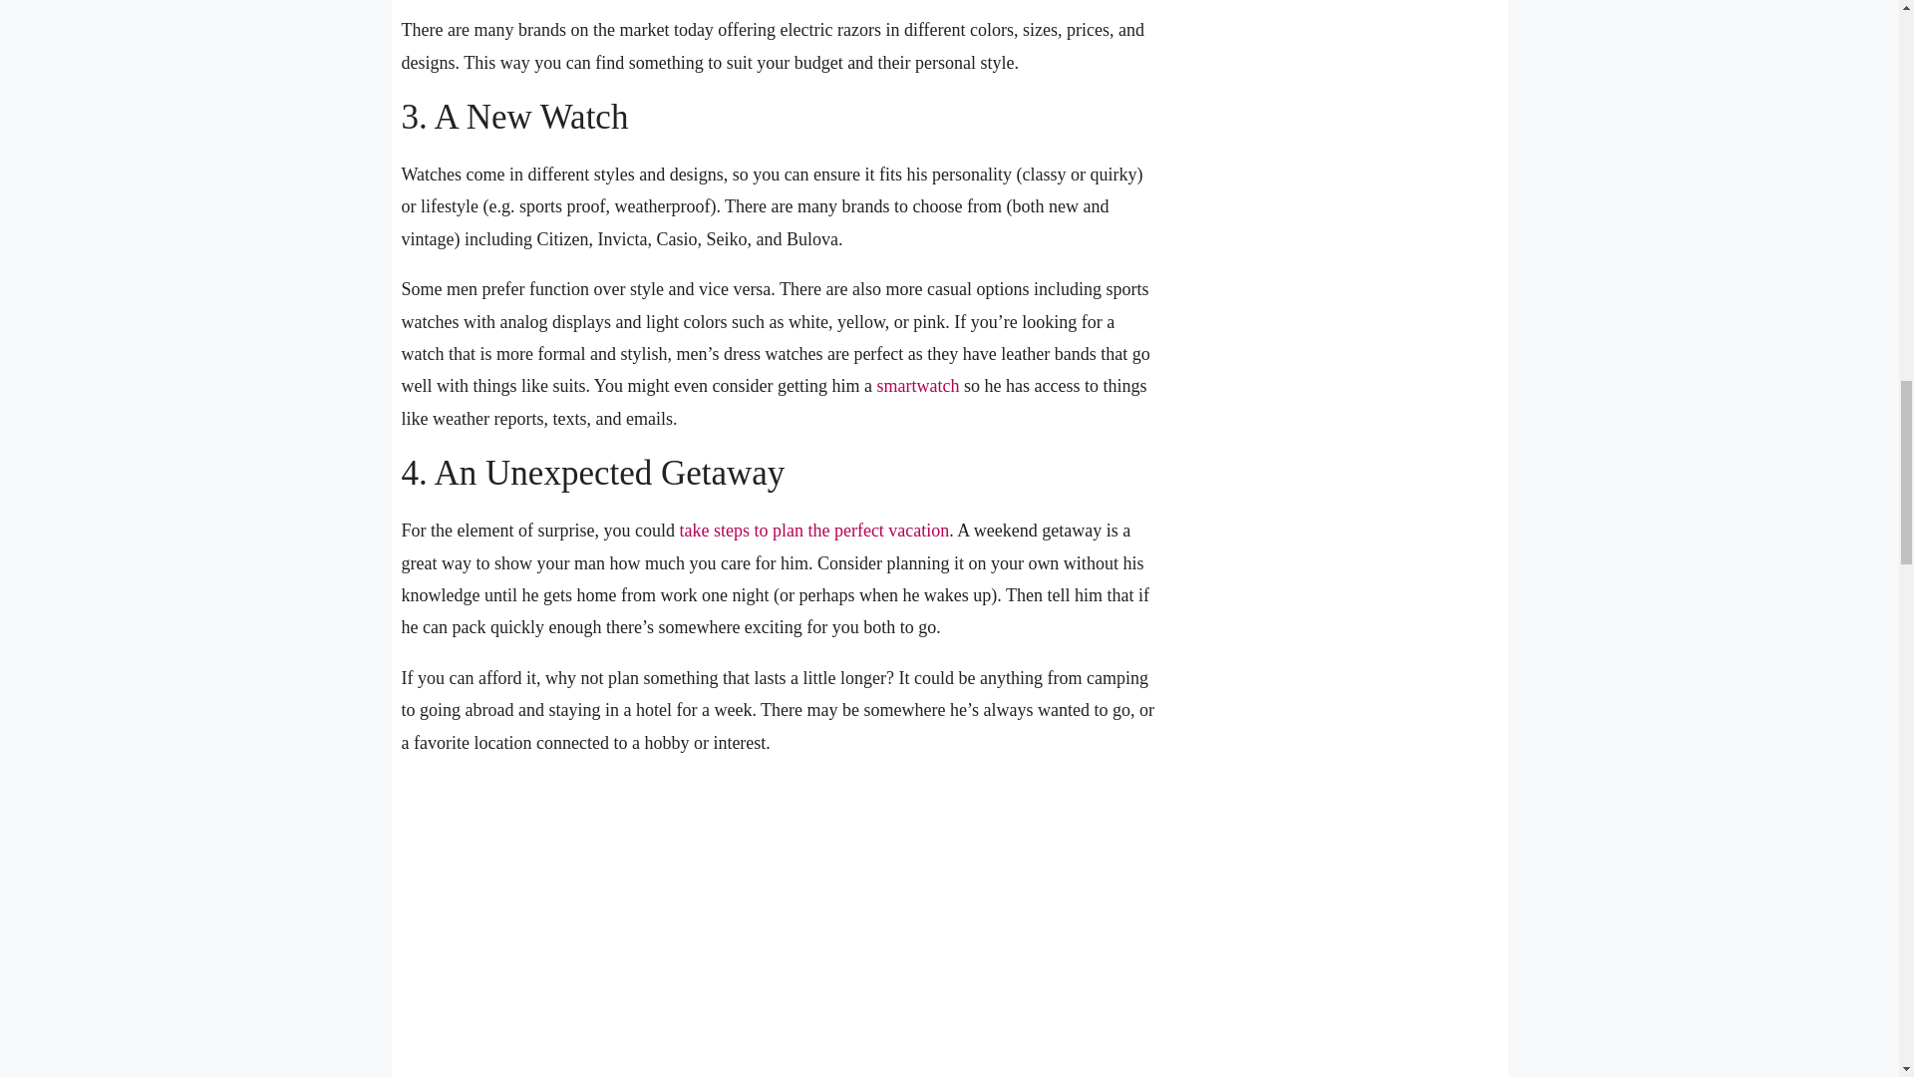 The image size is (1914, 1077). Describe the element at coordinates (779, 926) in the screenshot. I see `couple-gift` at that location.